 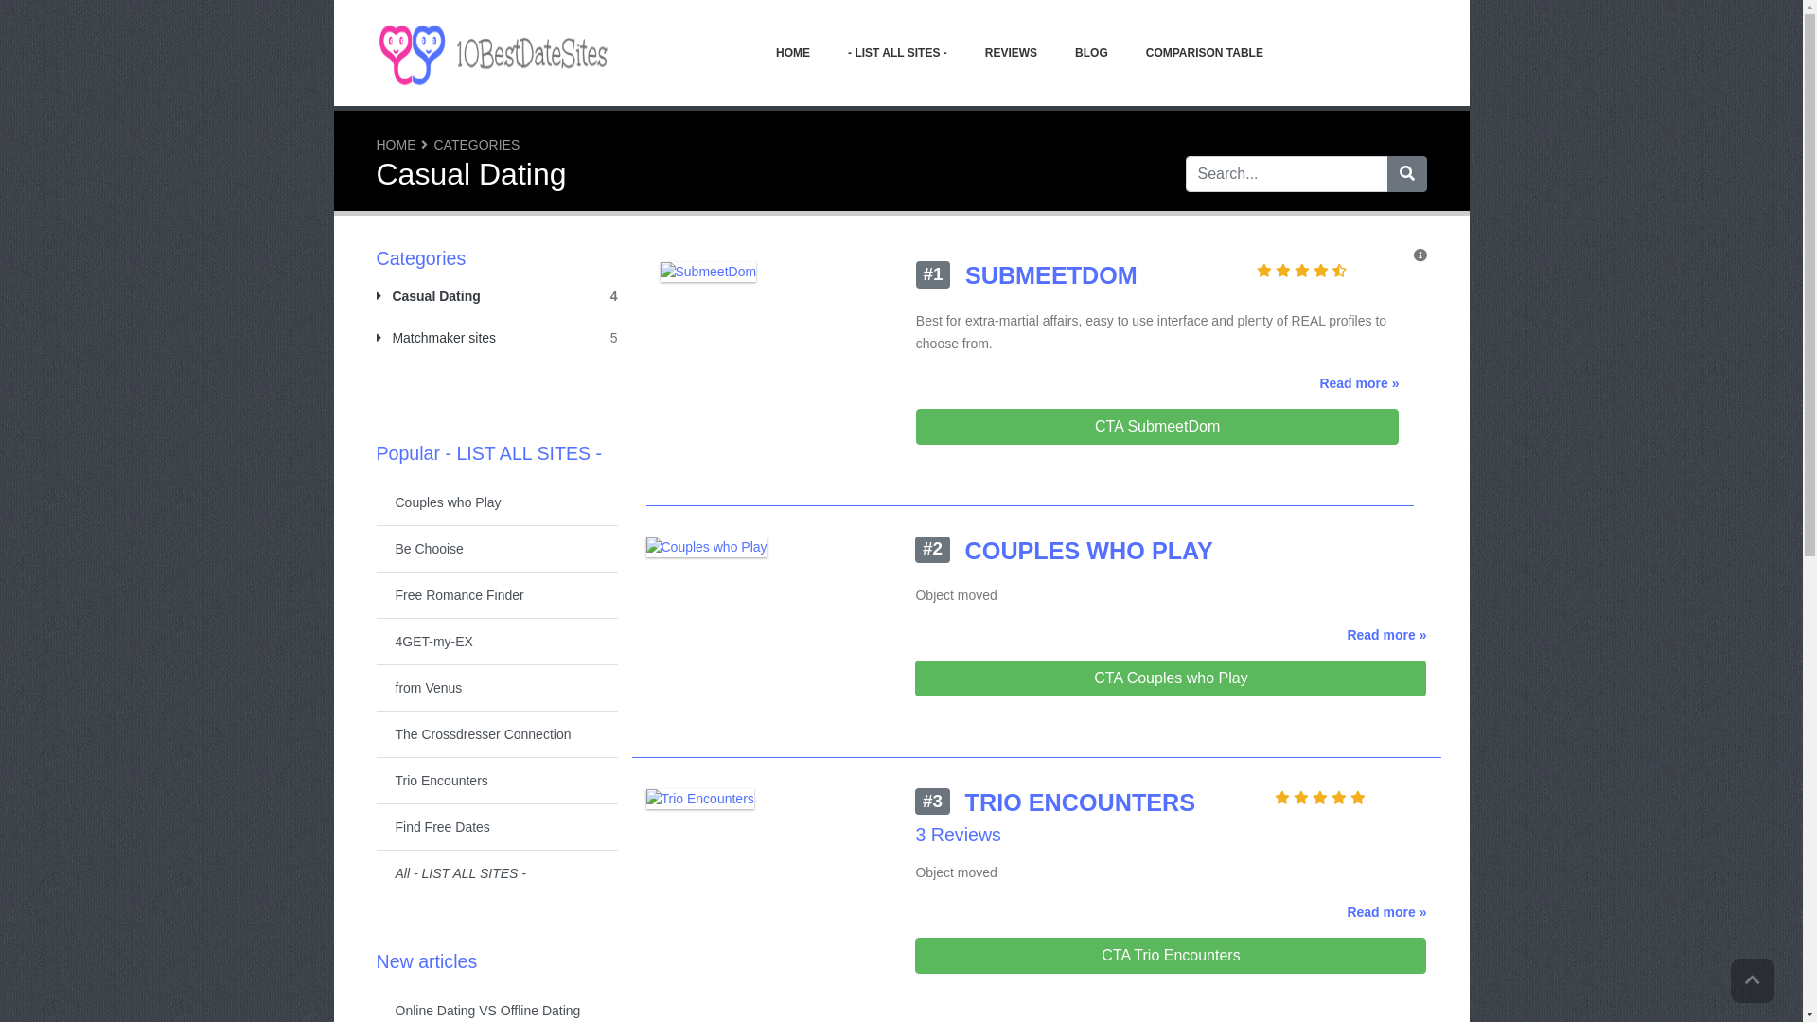 What do you see at coordinates (498, 734) in the screenshot?
I see `The Crossdresser Connection` at bounding box center [498, 734].